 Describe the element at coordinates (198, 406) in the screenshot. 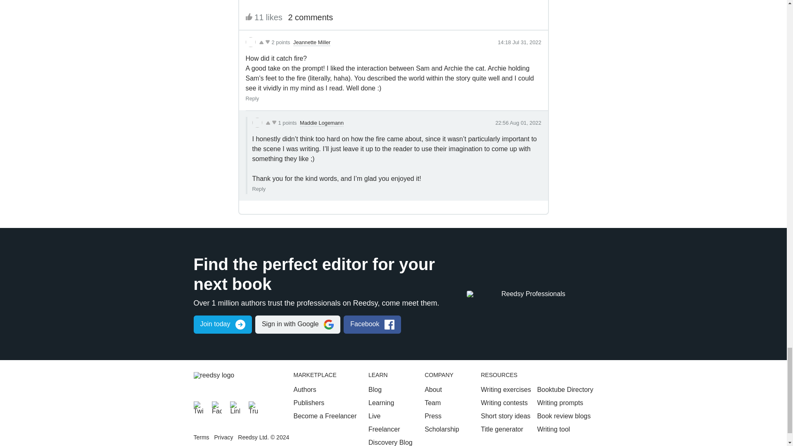

I see `Twitter` at that location.